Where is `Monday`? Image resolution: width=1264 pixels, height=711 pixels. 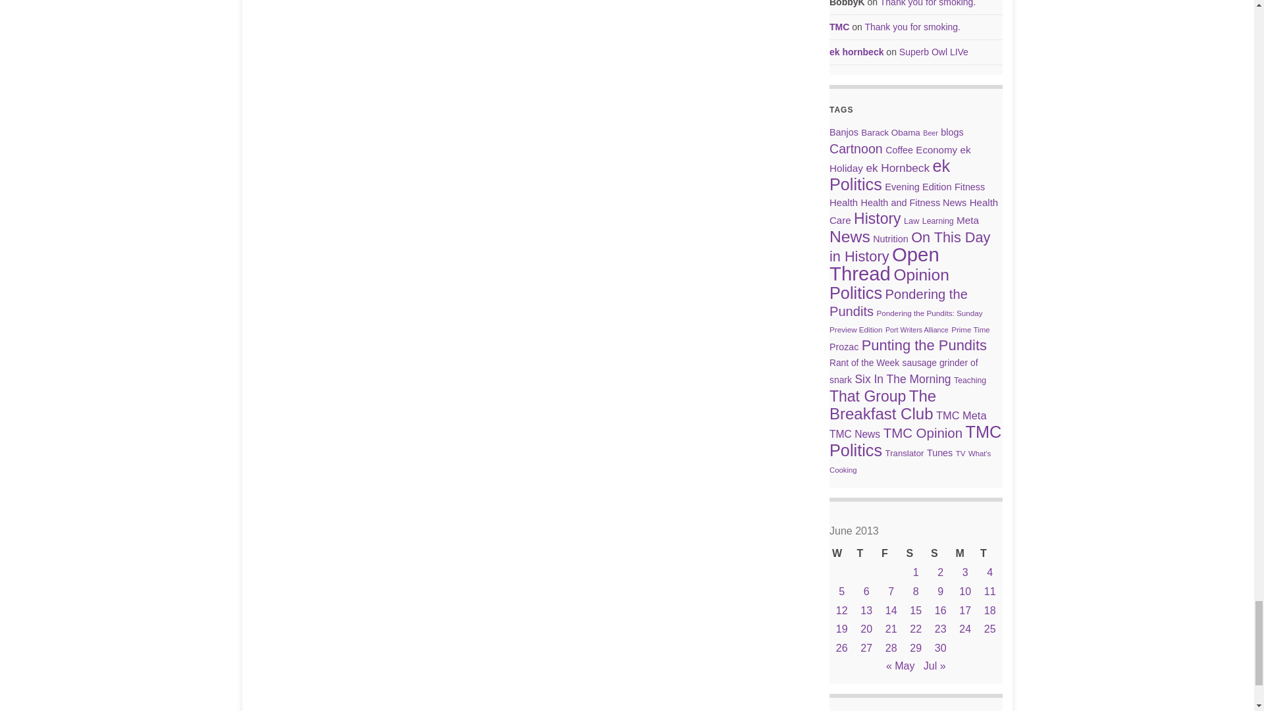 Monday is located at coordinates (965, 554).